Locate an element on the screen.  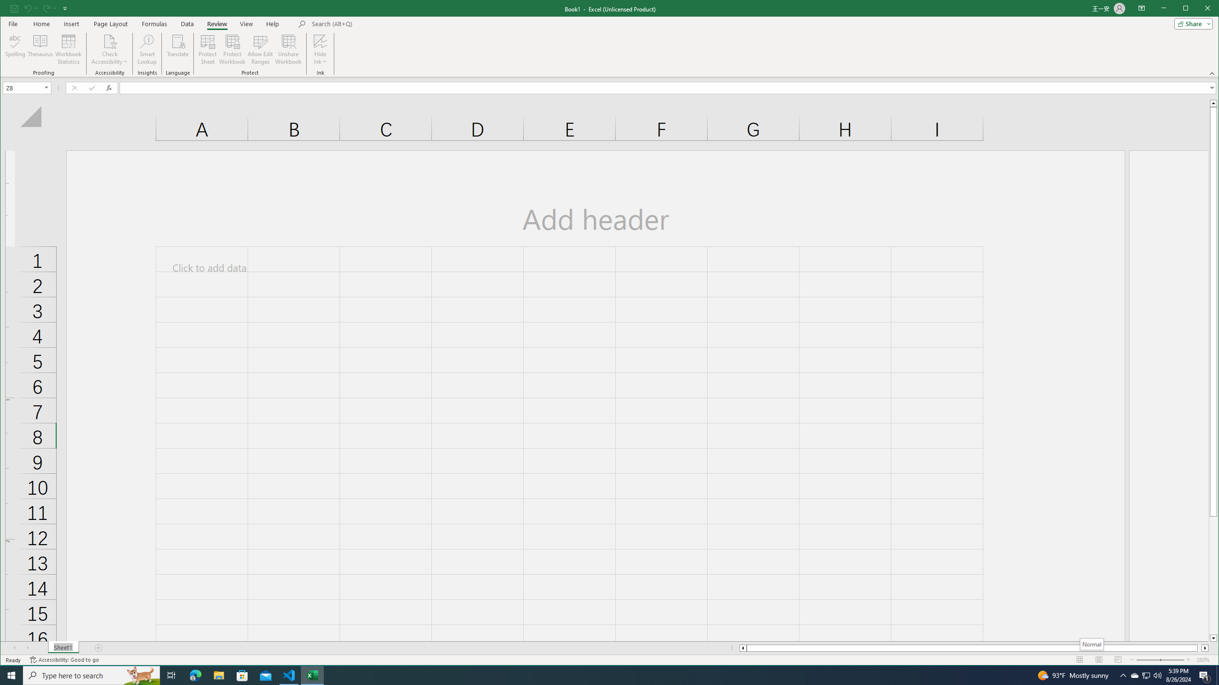
Page right is located at coordinates (1199, 648).